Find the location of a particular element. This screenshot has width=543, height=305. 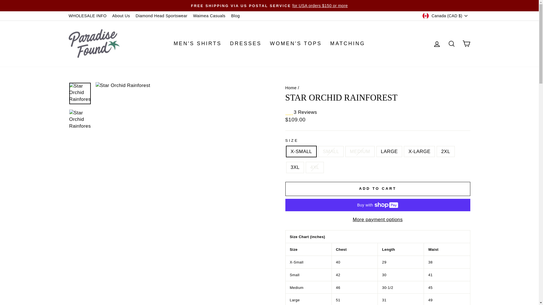

Back to the frontpage is located at coordinates (291, 88).